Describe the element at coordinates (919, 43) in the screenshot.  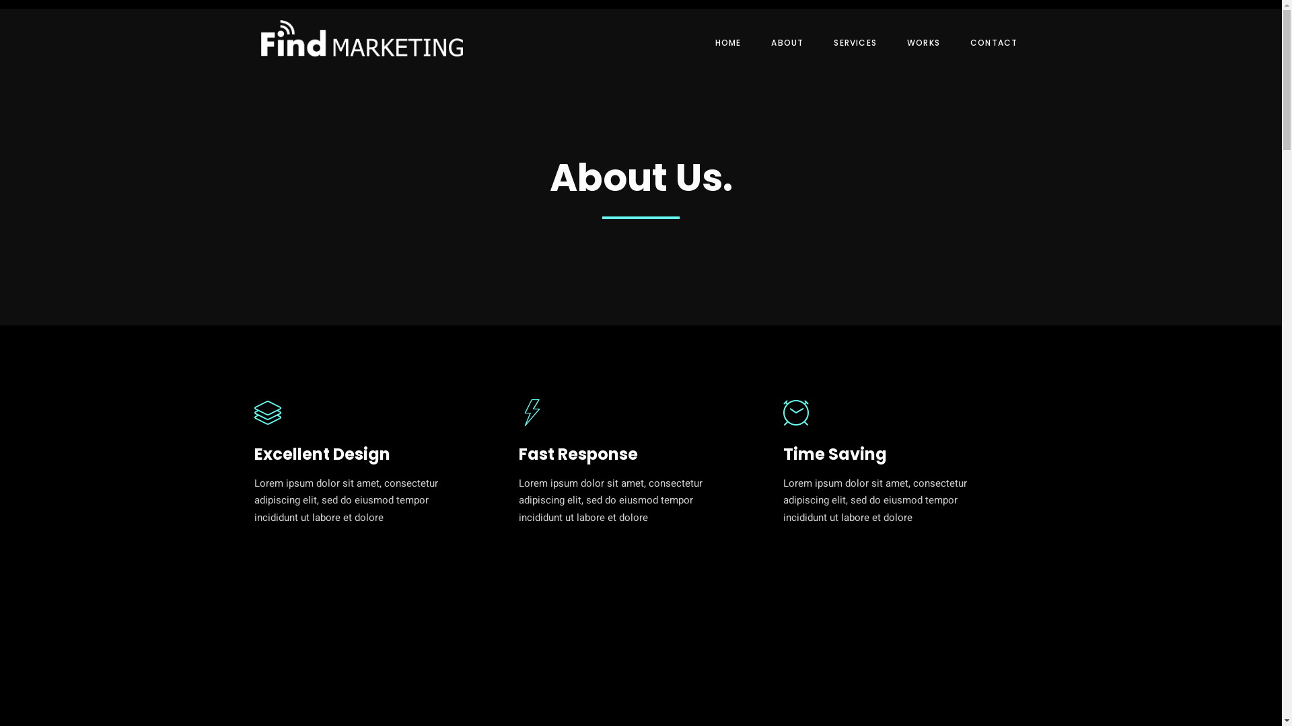
I see `WORKS` at that location.